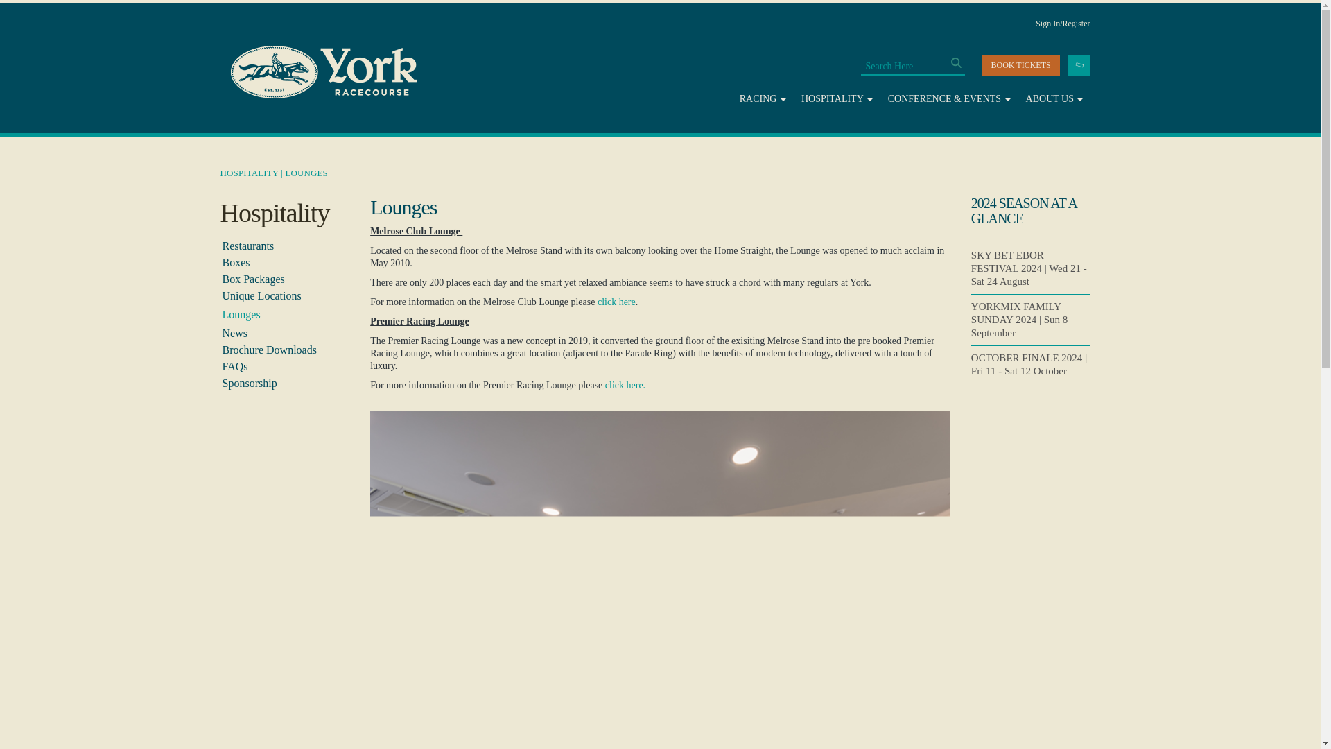 The width and height of the screenshot is (1331, 749). What do you see at coordinates (837, 98) in the screenshot?
I see `HOSPITALITY` at bounding box center [837, 98].